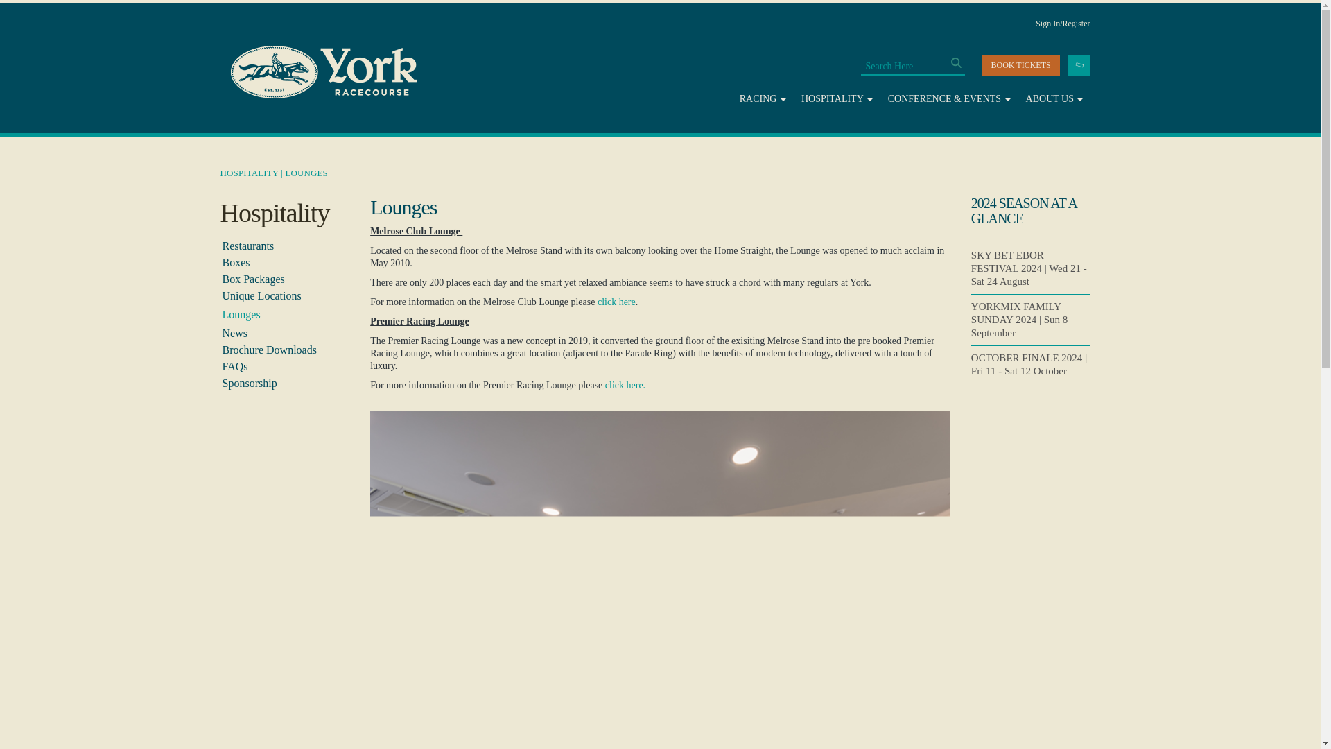 The width and height of the screenshot is (1331, 749). What do you see at coordinates (837, 98) in the screenshot?
I see `HOSPITALITY` at bounding box center [837, 98].